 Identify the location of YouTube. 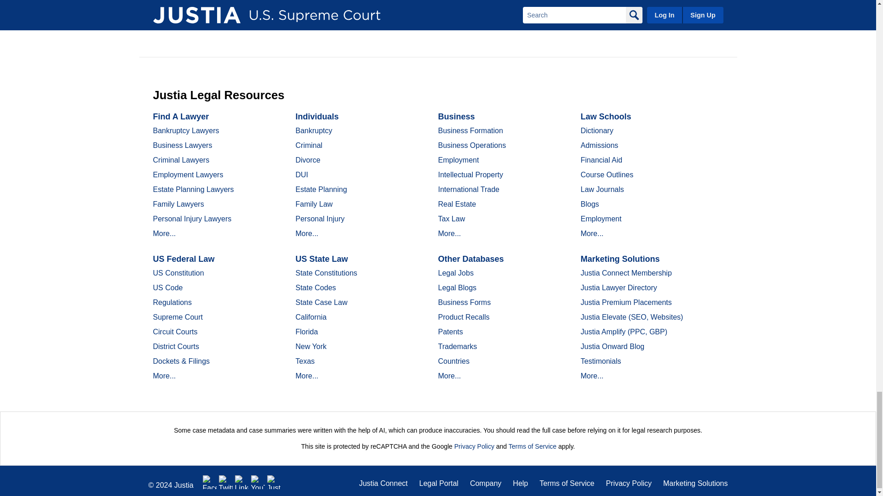
(258, 482).